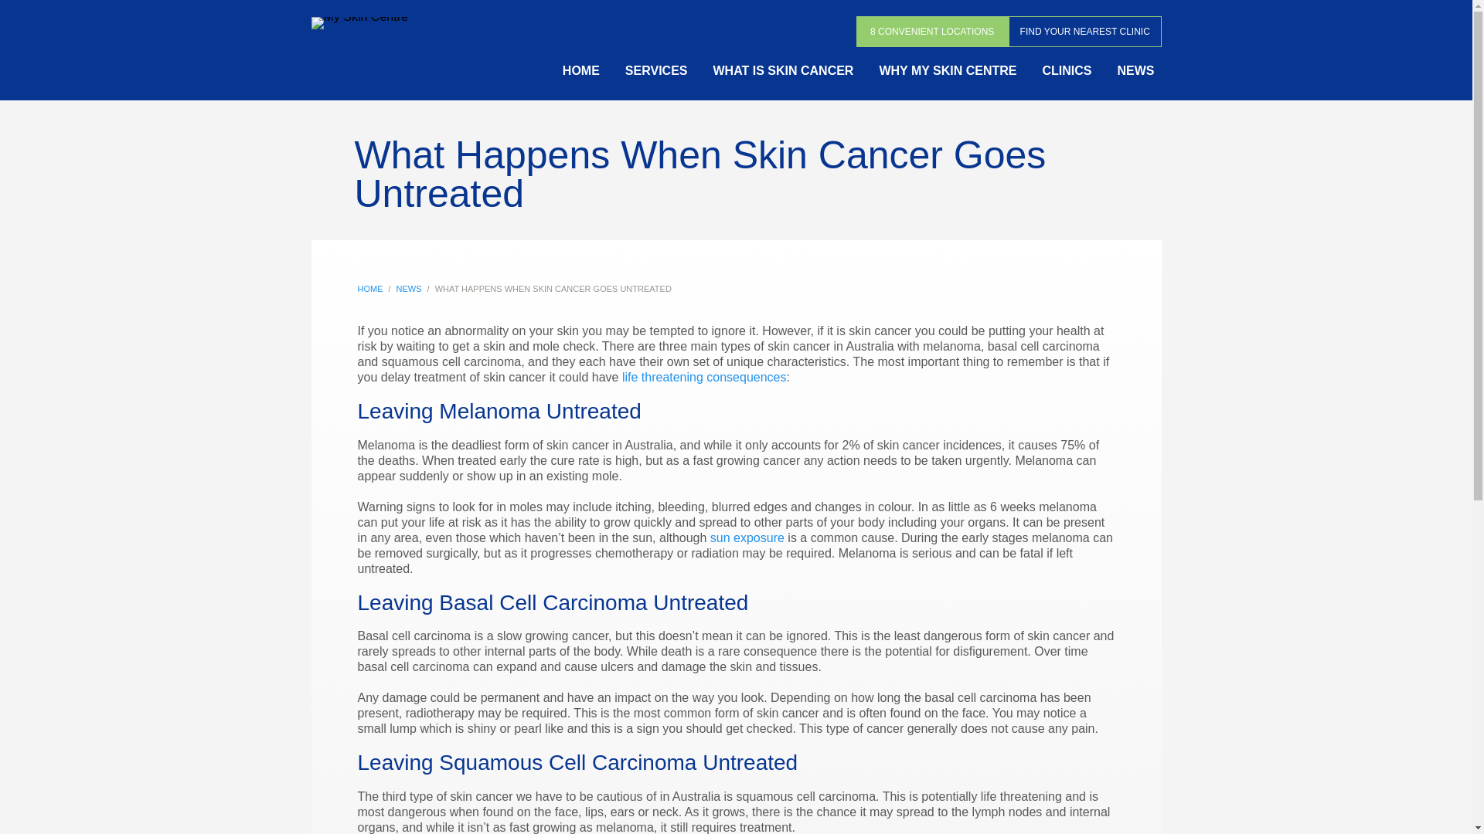 The width and height of the screenshot is (1484, 834). I want to click on Go to News., so click(408, 289).